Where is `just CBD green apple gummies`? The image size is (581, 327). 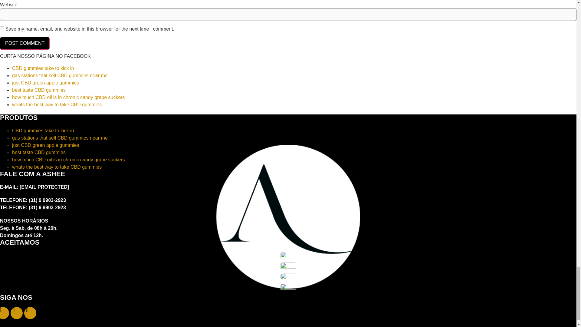
just CBD green apple gummies is located at coordinates (45, 145).